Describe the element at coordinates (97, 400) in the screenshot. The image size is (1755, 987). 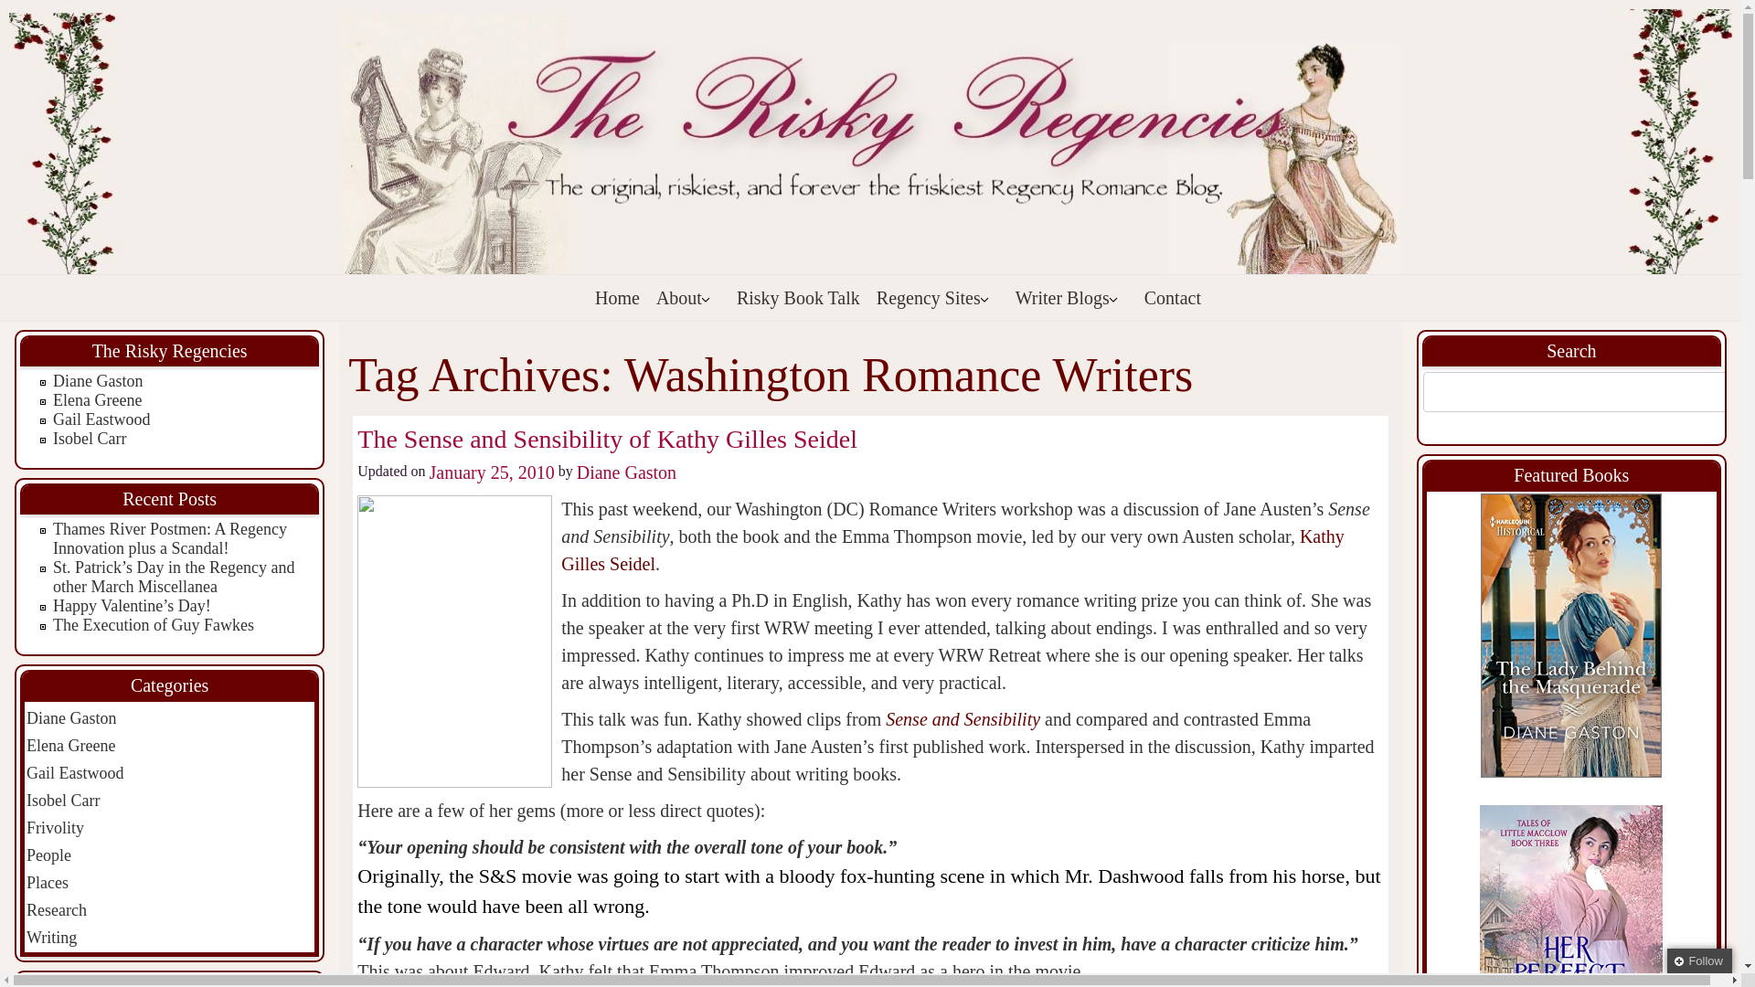
I see `Elena Greene` at that location.